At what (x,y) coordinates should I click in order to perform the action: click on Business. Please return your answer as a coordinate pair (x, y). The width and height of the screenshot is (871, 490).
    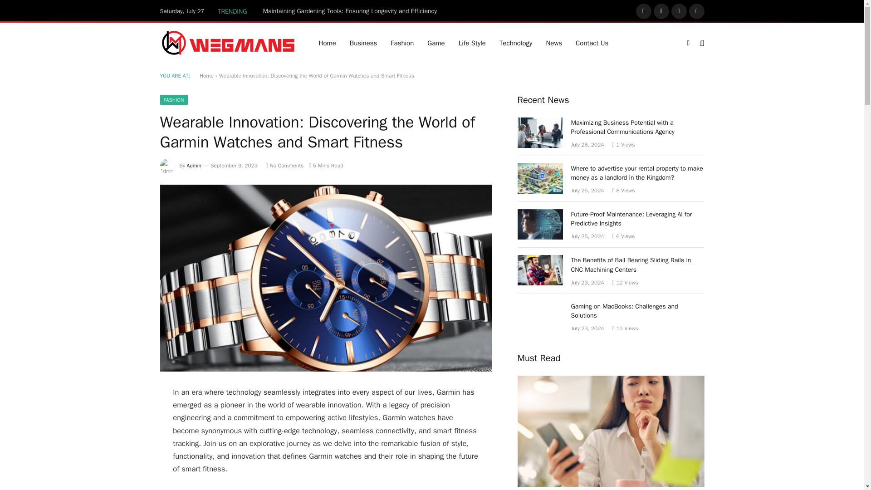
    Looking at the image, I should click on (363, 43).